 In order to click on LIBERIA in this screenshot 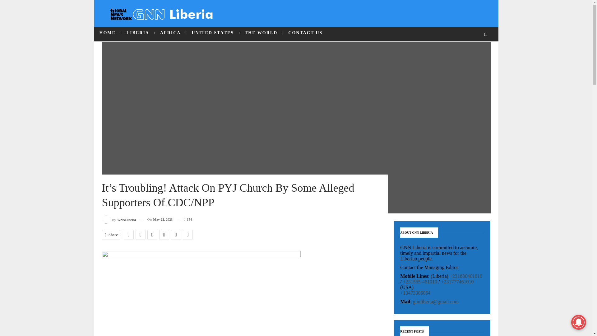, I will do `click(138, 33)`.